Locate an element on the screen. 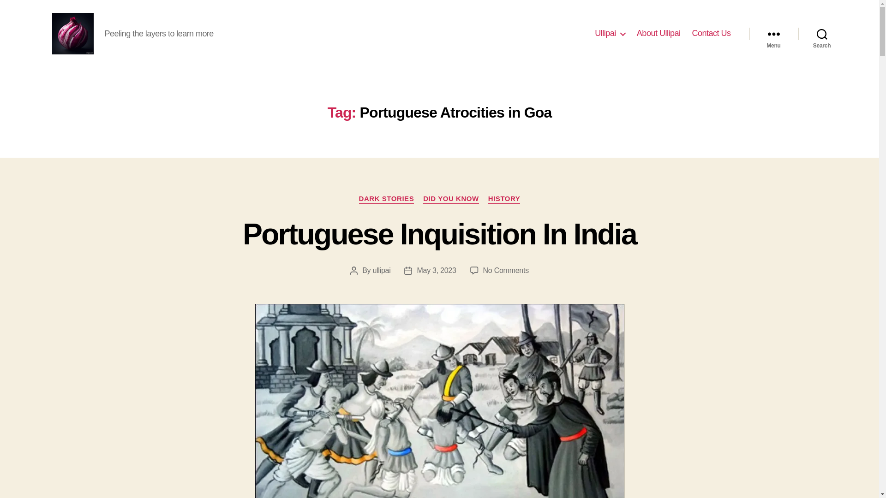 This screenshot has height=498, width=886. Ullipai is located at coordinates (610, 33).